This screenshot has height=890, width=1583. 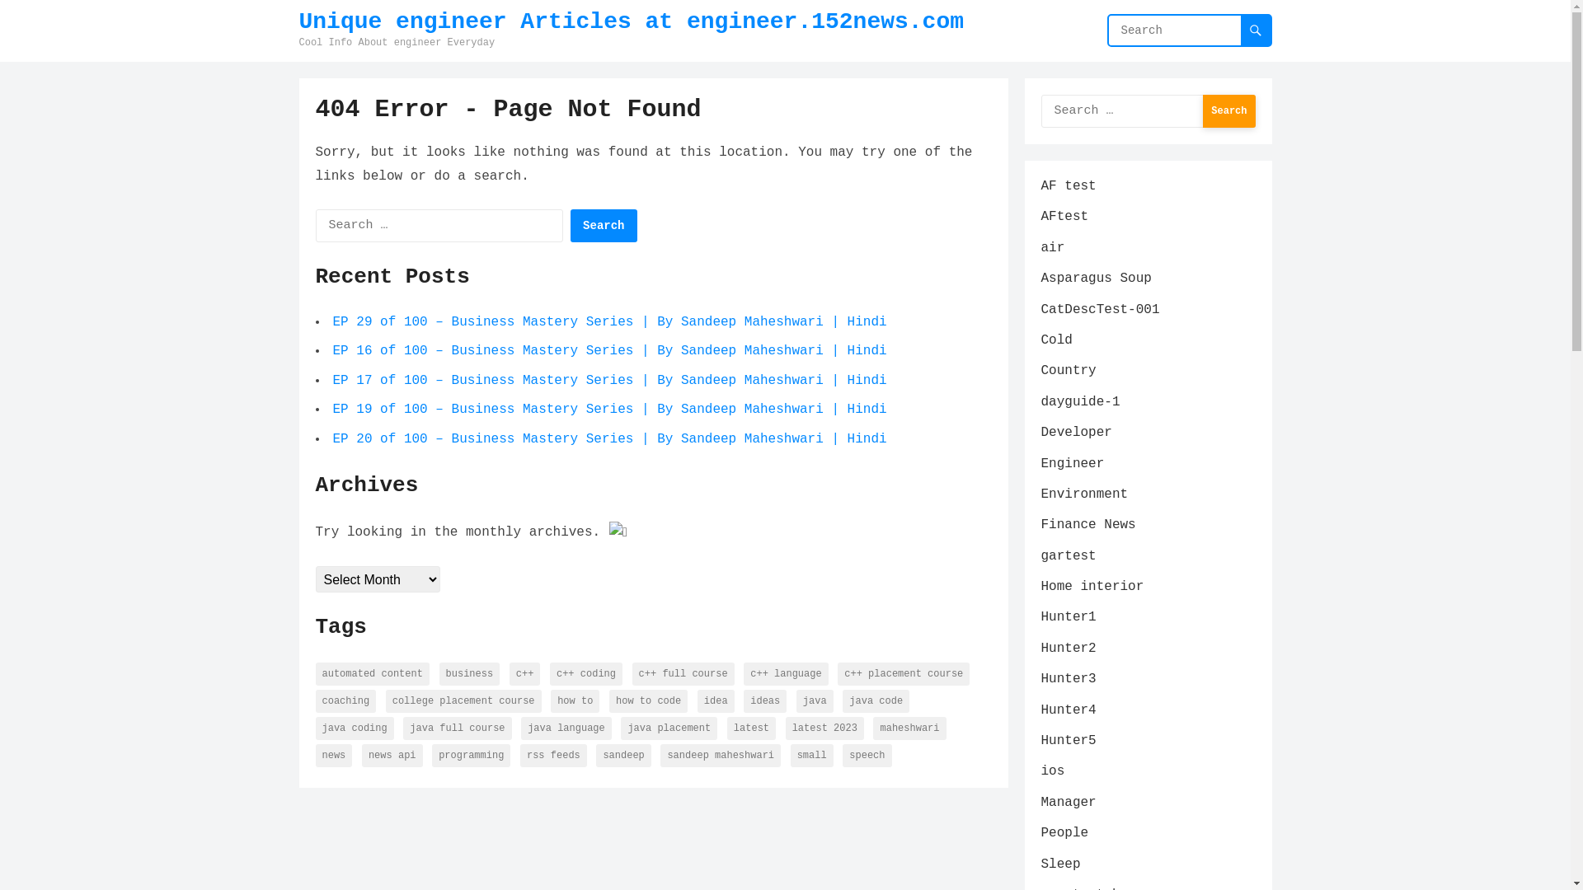 I want to click on Sleep, so click(x=1060, y=864).